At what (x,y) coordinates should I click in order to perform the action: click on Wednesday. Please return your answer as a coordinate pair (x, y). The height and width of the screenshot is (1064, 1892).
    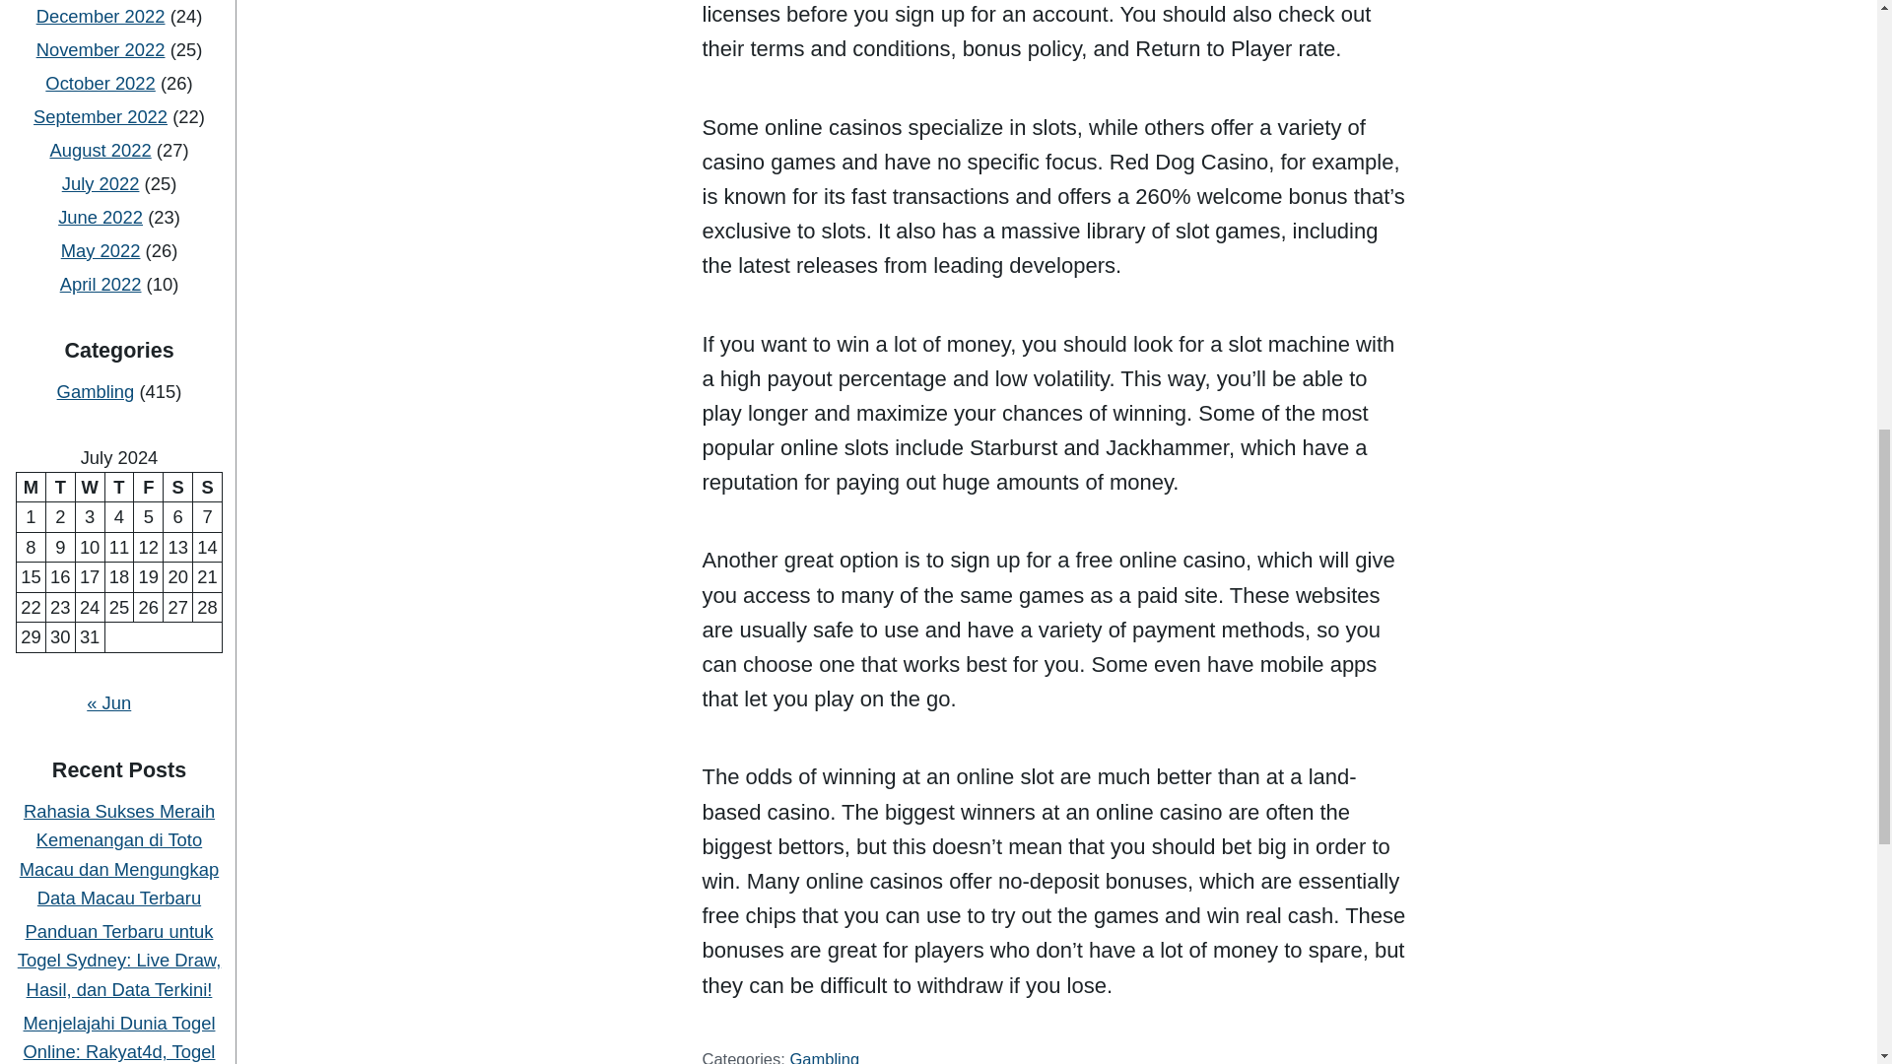
    Looking at the image, I should click on (89, 160).